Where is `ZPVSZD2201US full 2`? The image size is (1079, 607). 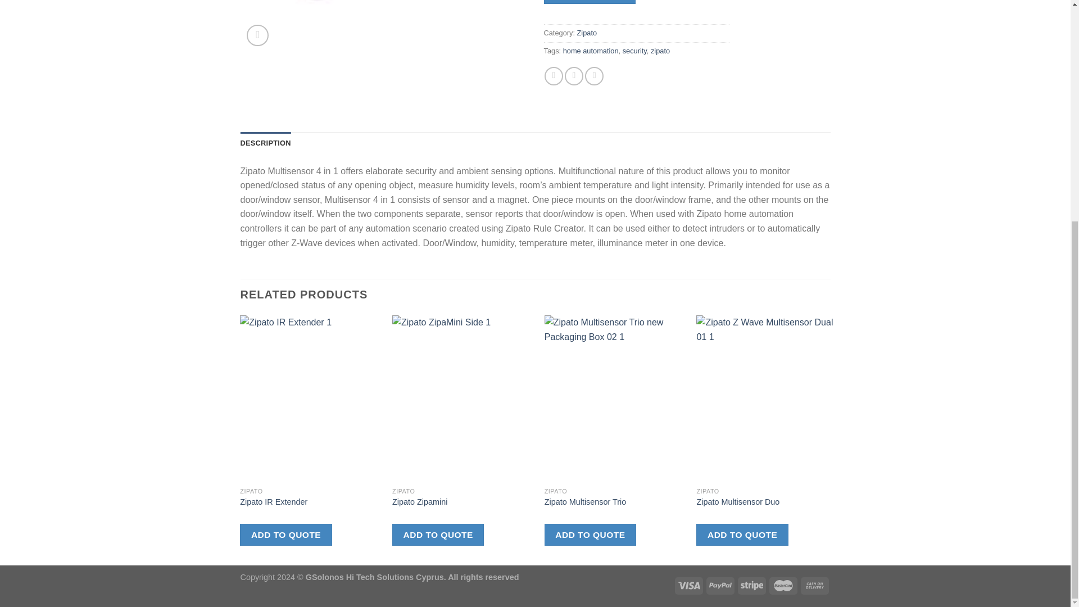 ZPVSZD2201US full 2 is located at coordinates (384, 26).